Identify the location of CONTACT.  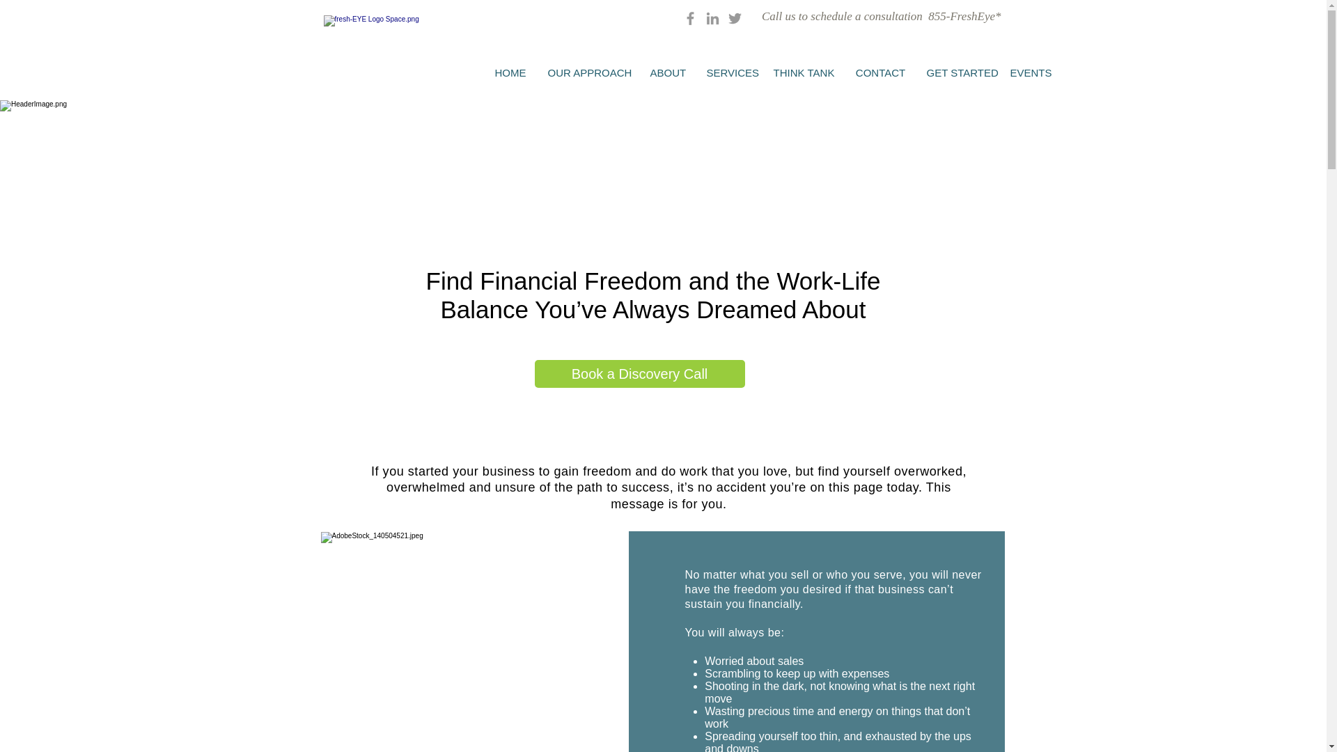
(880, 72).